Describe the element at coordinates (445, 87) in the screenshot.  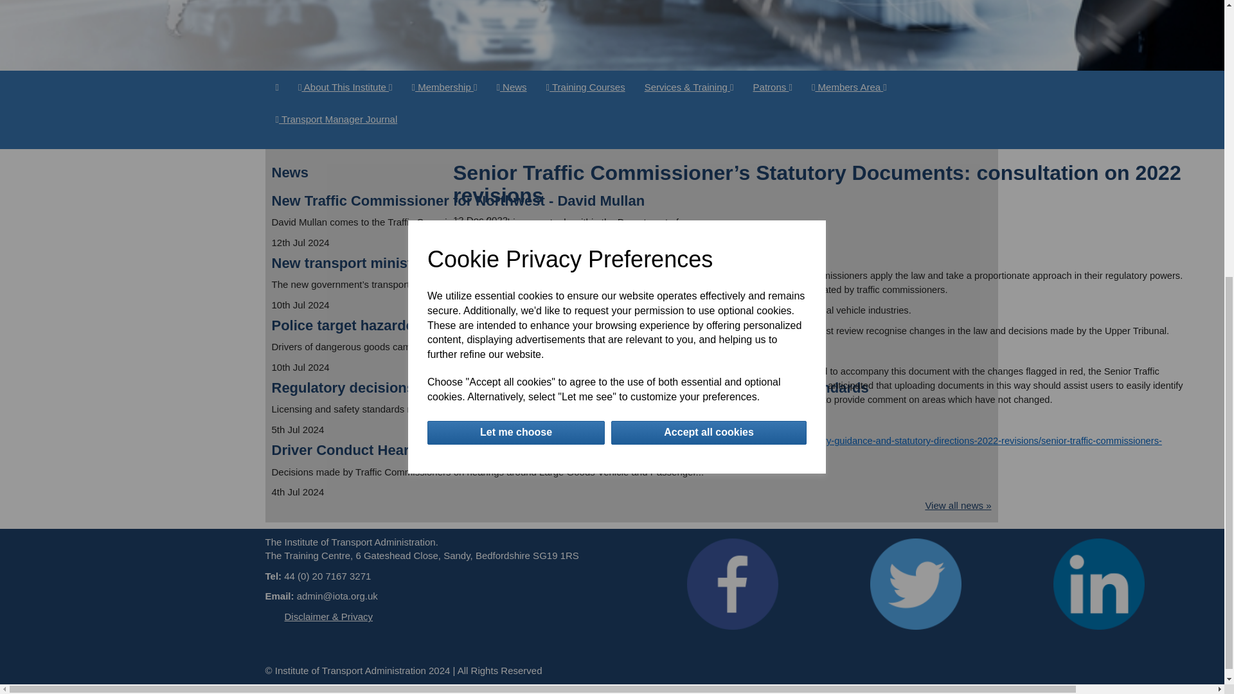
I see `Membership` at that location.